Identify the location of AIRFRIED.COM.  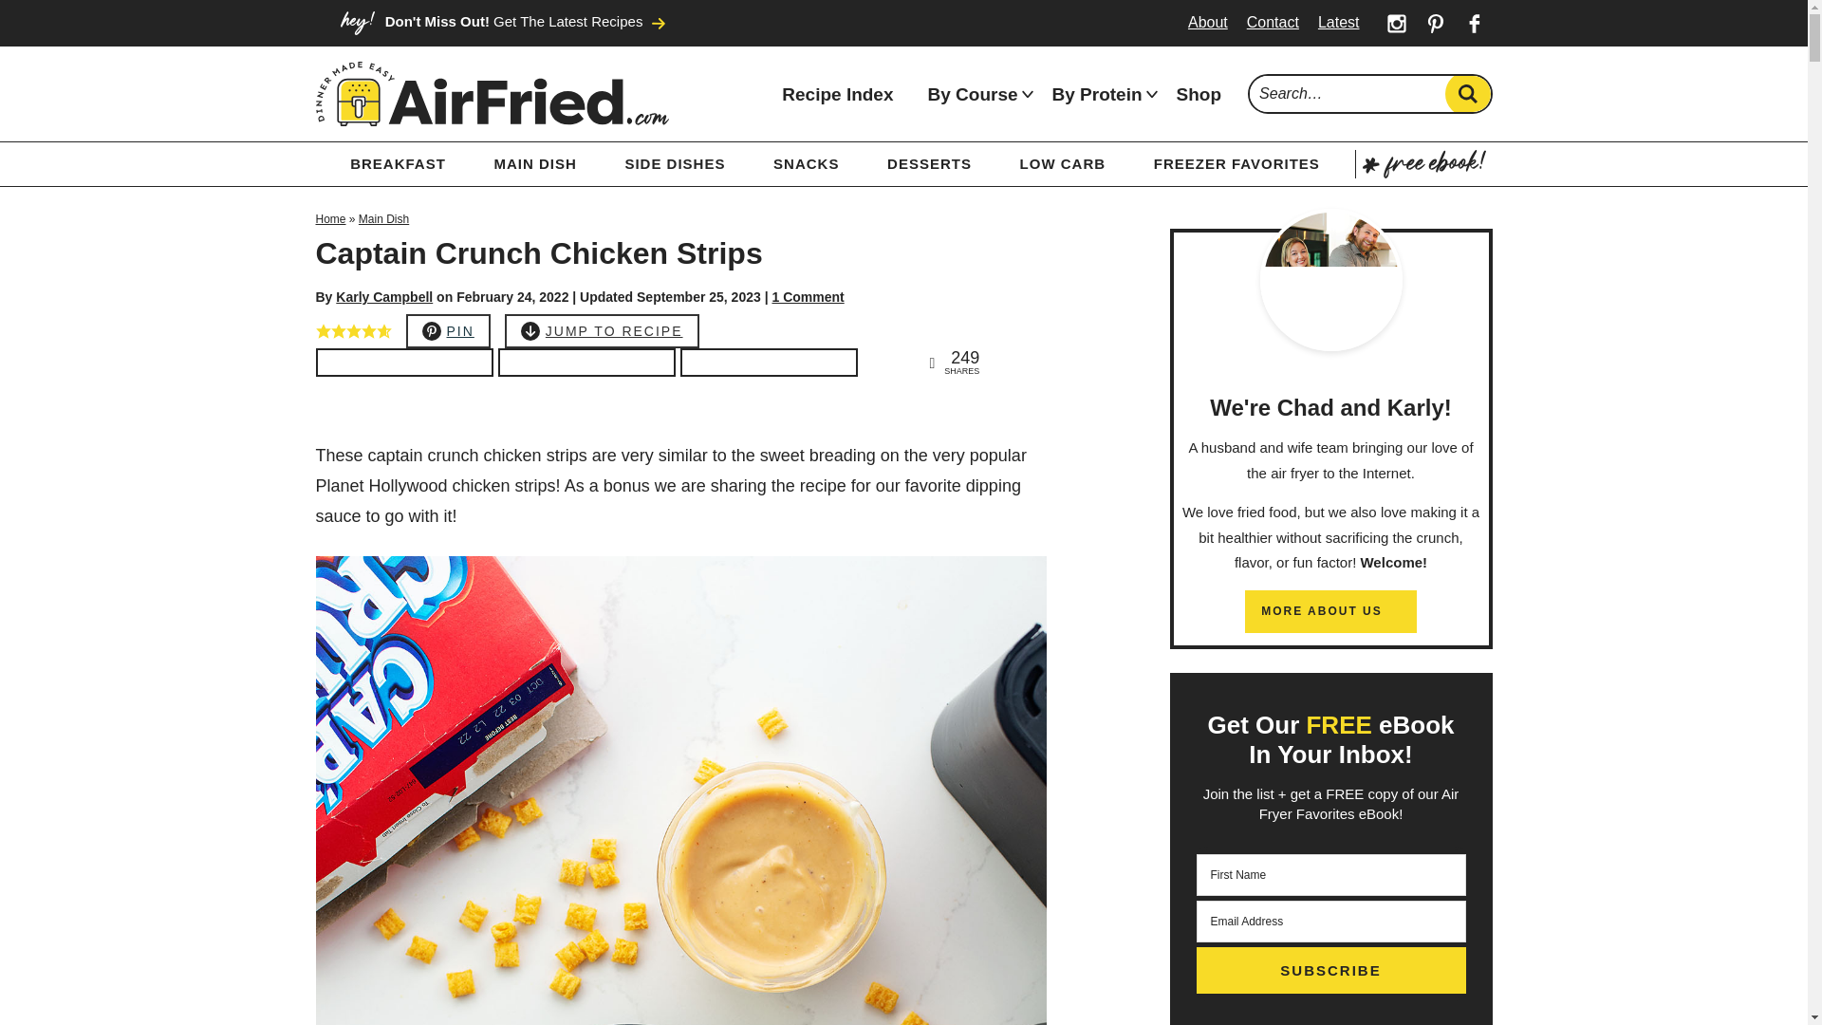
(492, 94).